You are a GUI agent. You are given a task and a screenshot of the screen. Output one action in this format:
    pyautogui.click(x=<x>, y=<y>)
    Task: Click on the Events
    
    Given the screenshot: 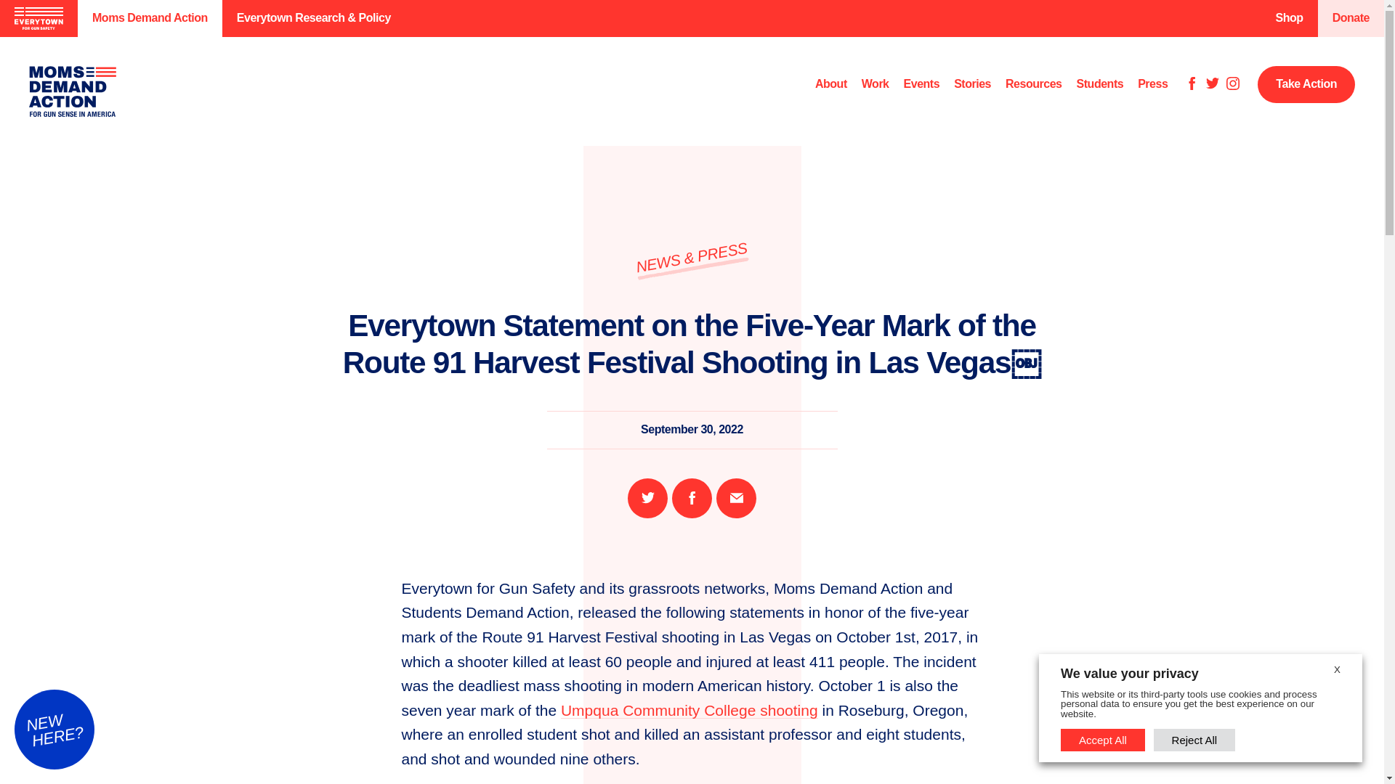 What is the action you would take?
    pyautogui.click(x=922, y=84)
    